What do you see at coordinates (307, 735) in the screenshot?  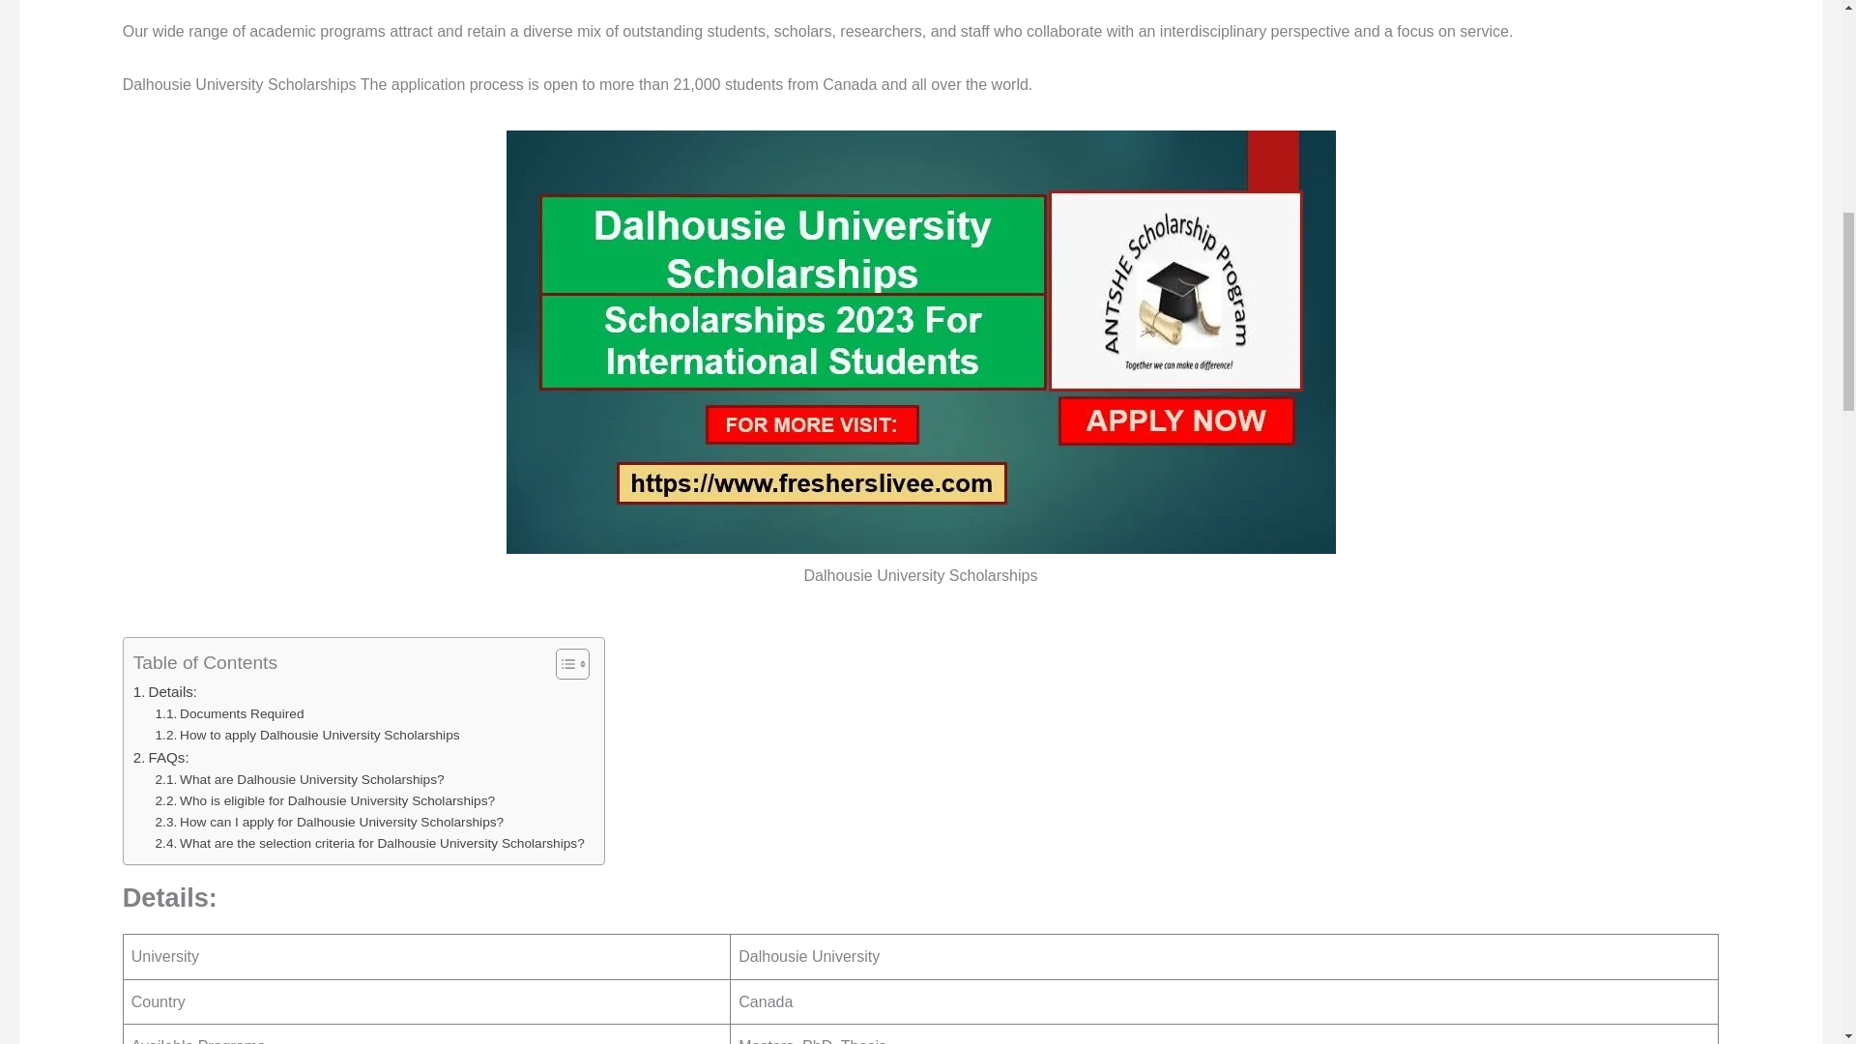 I see `How to apply Dalhousie University Scholarships` at bounding box center [307, 735].